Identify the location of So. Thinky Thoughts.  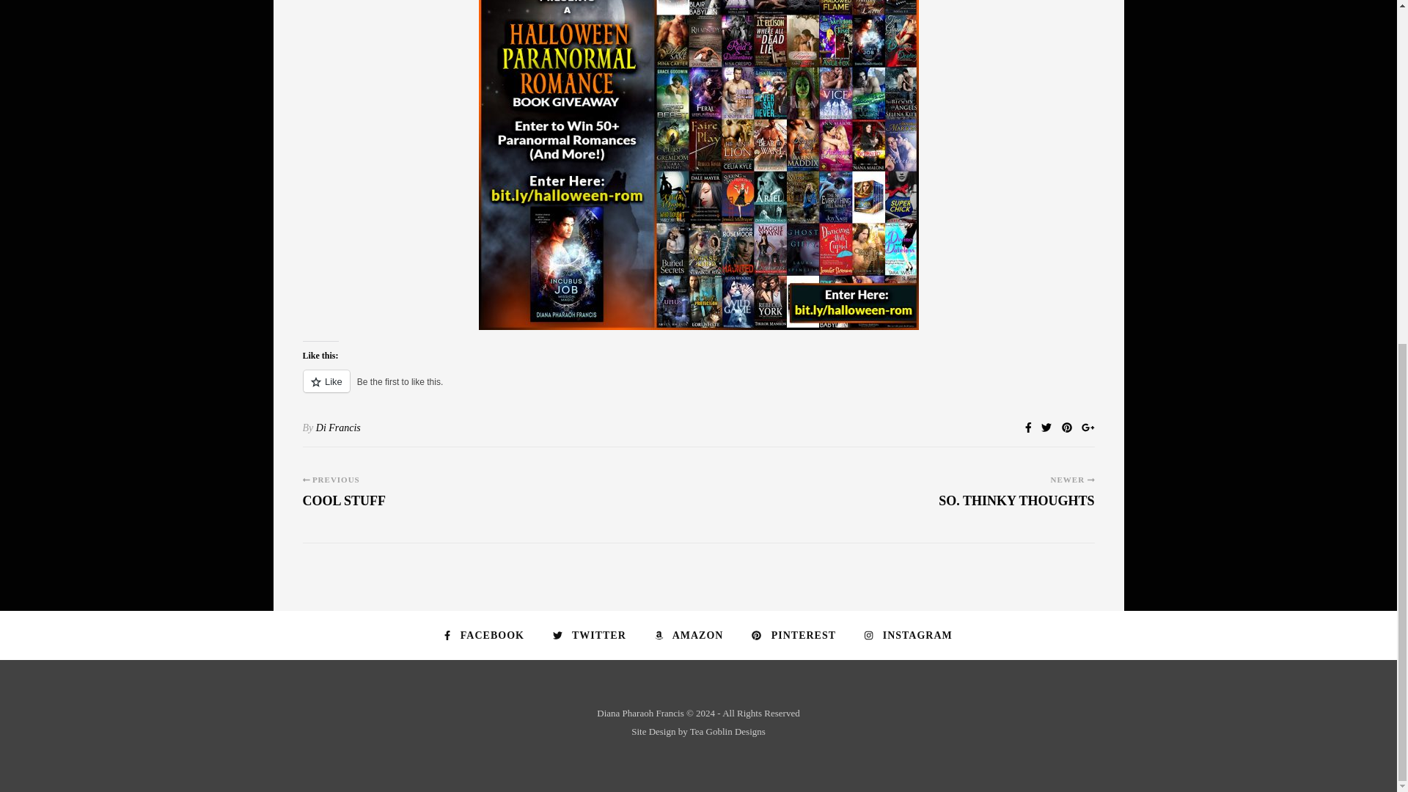
(1016, 507).